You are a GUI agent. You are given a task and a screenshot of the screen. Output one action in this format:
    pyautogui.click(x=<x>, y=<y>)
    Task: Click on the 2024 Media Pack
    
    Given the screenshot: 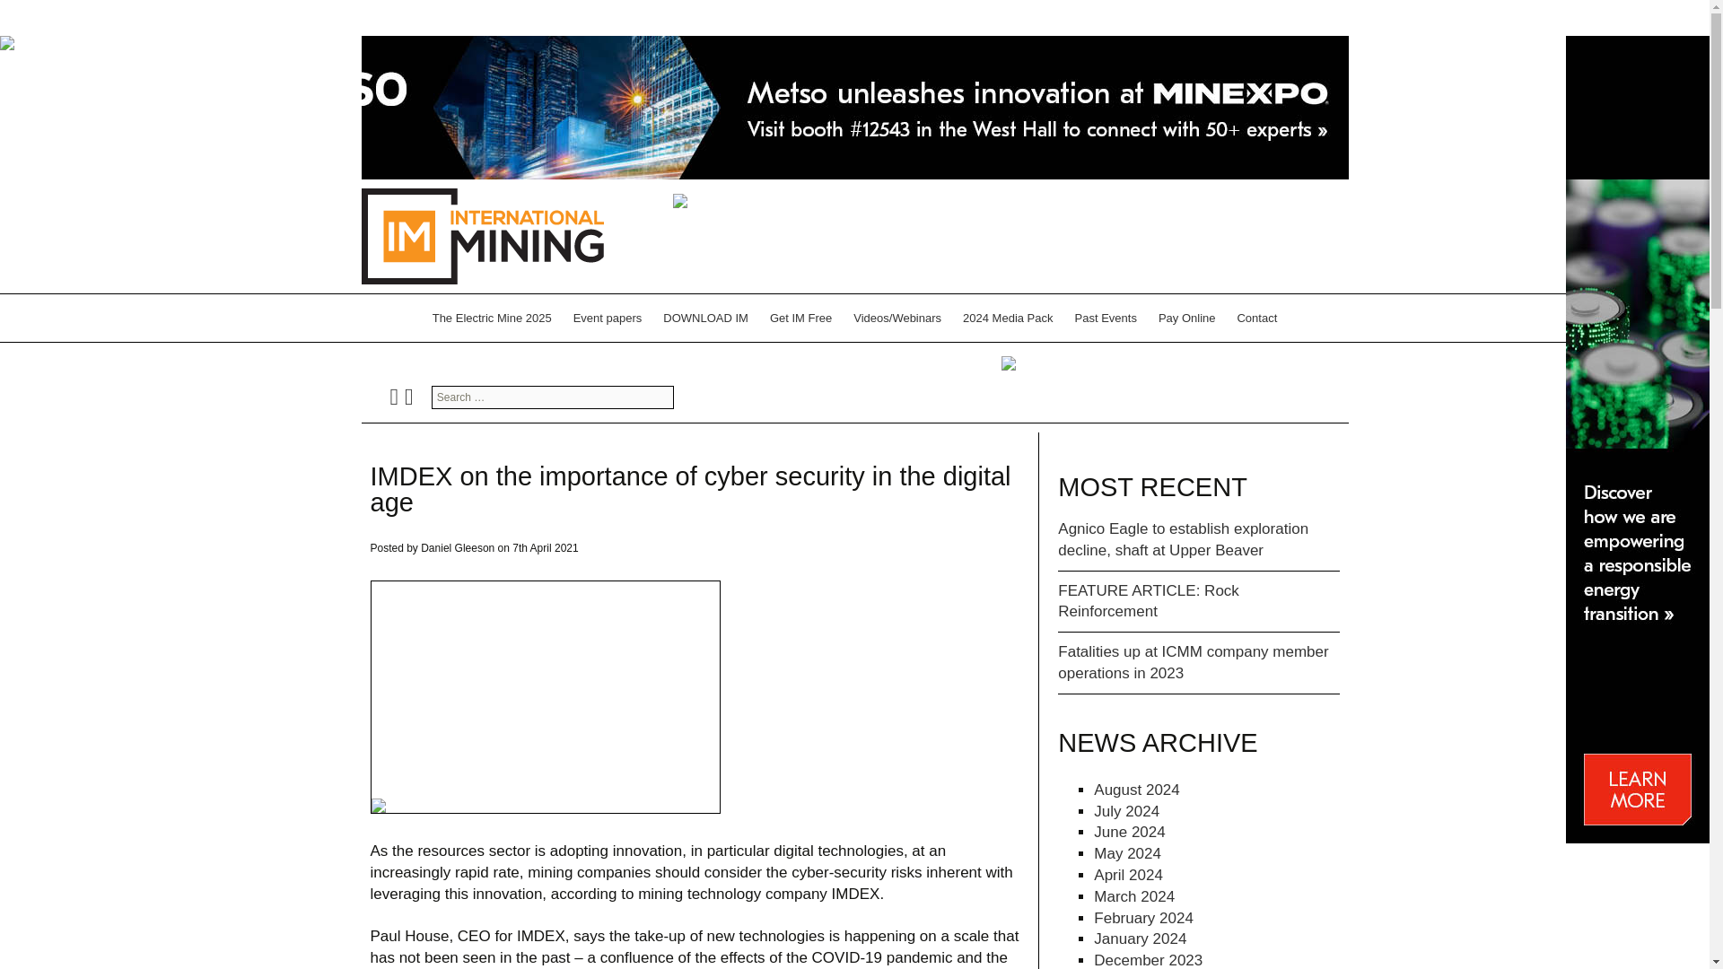 What is the action you would take?
    pyautogui.click(x=1007, y=318)
    